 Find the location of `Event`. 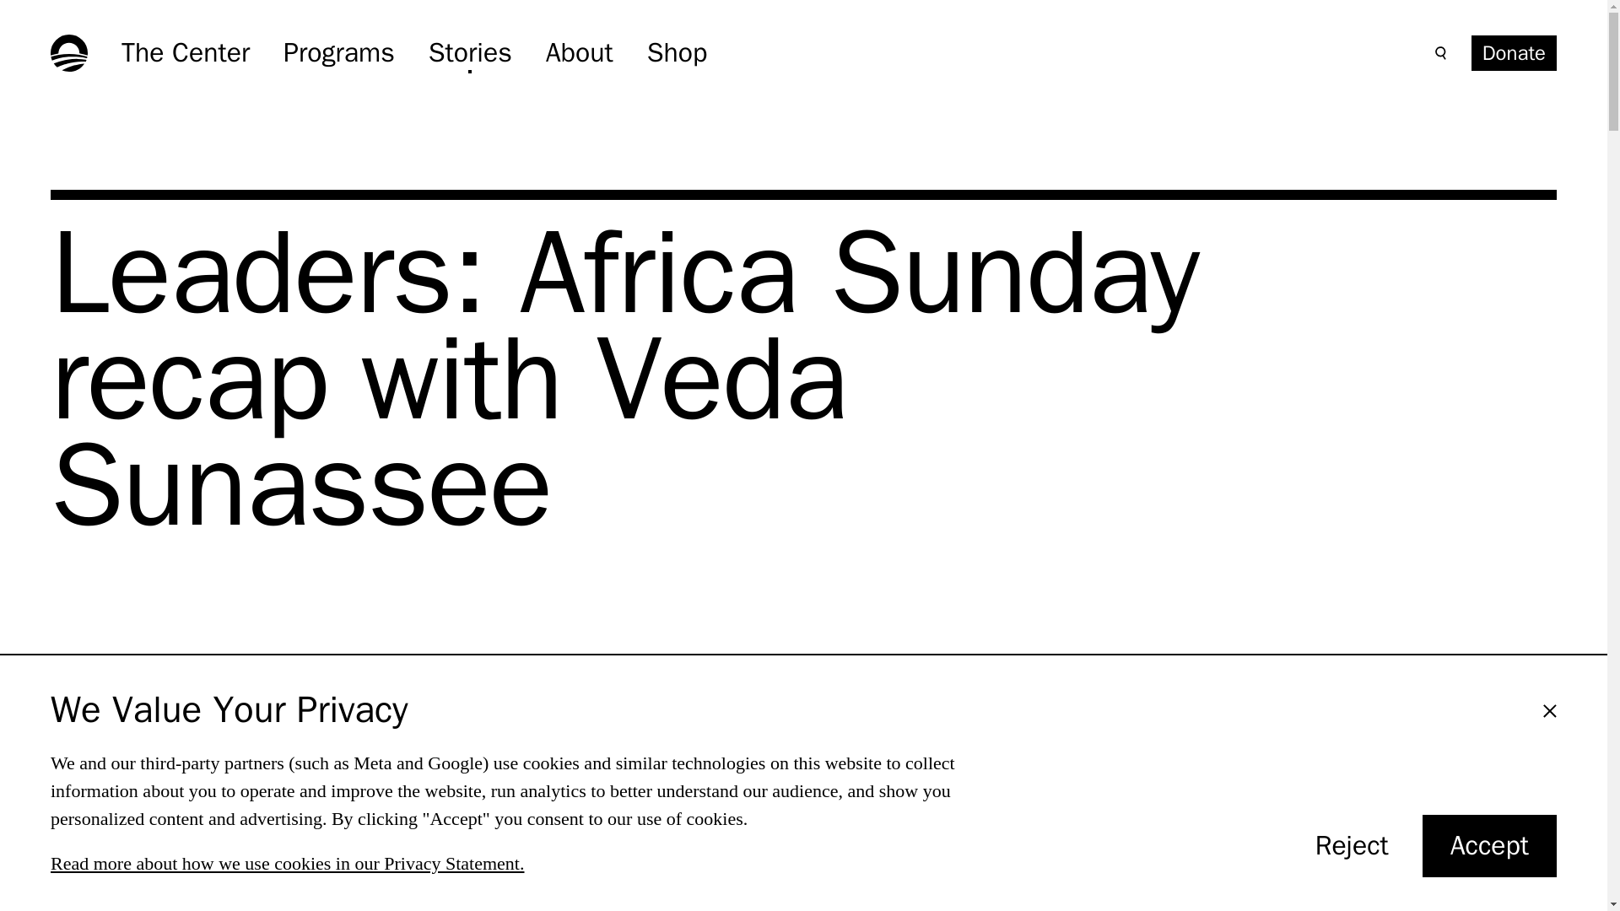

Event is located at coordinates (348, 680).